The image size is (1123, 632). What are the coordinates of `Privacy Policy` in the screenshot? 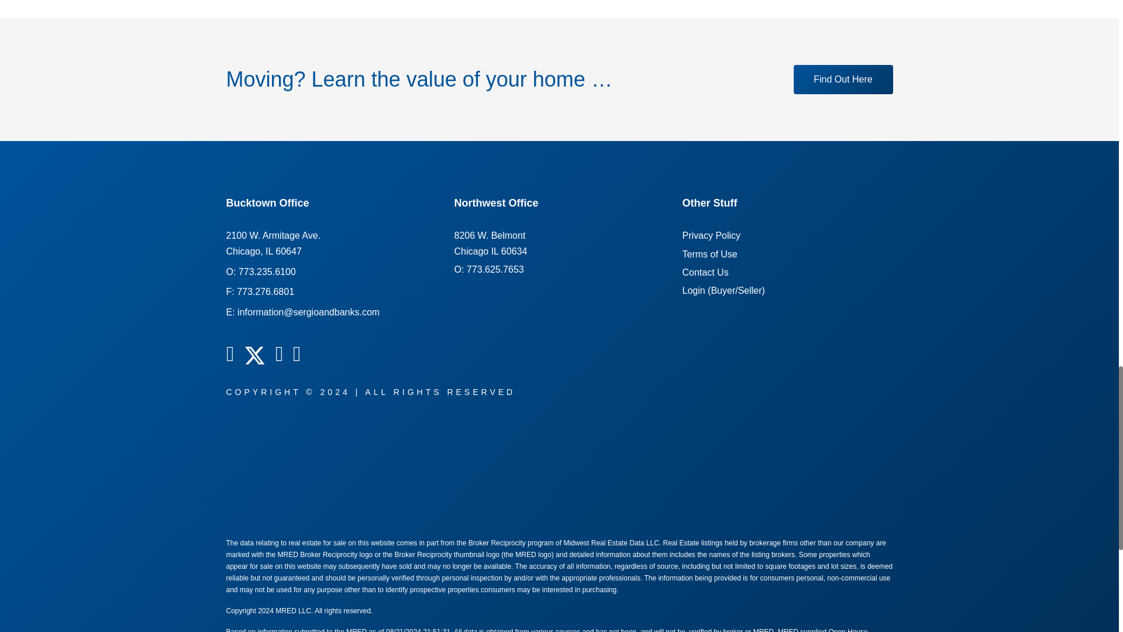 It's located at (267, 272).